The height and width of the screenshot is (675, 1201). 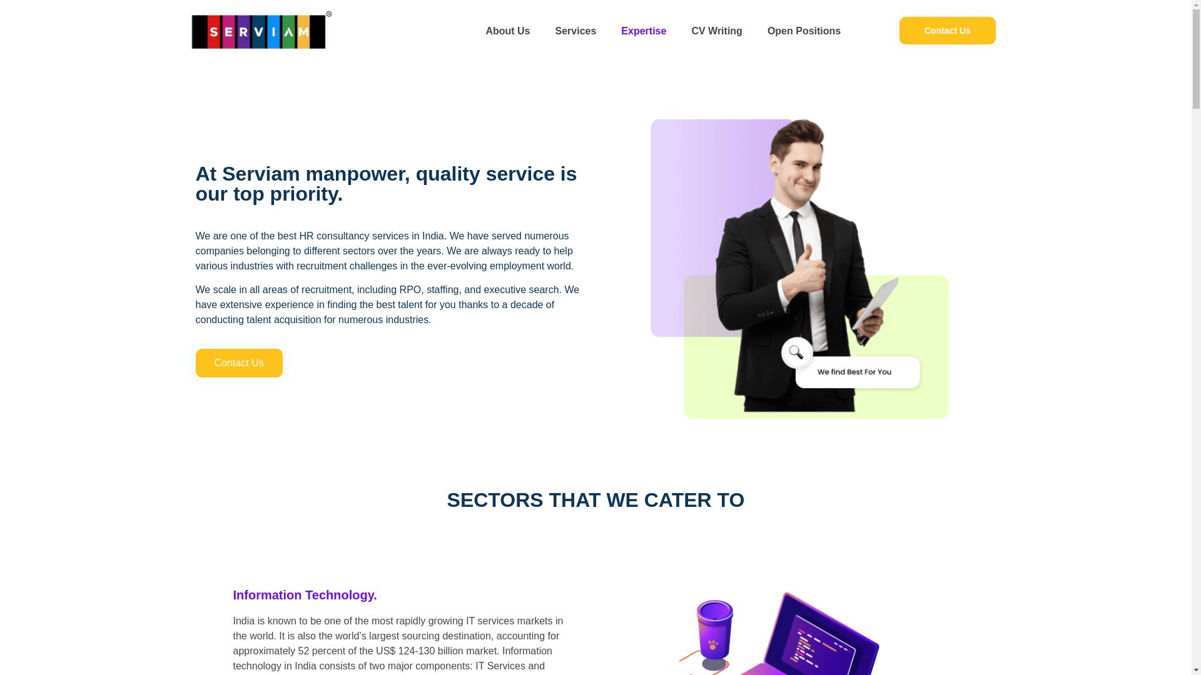 What do you see at coordinates (508, 31) in the screenshot?
I see `About Us` at bounding box center [508, 31].